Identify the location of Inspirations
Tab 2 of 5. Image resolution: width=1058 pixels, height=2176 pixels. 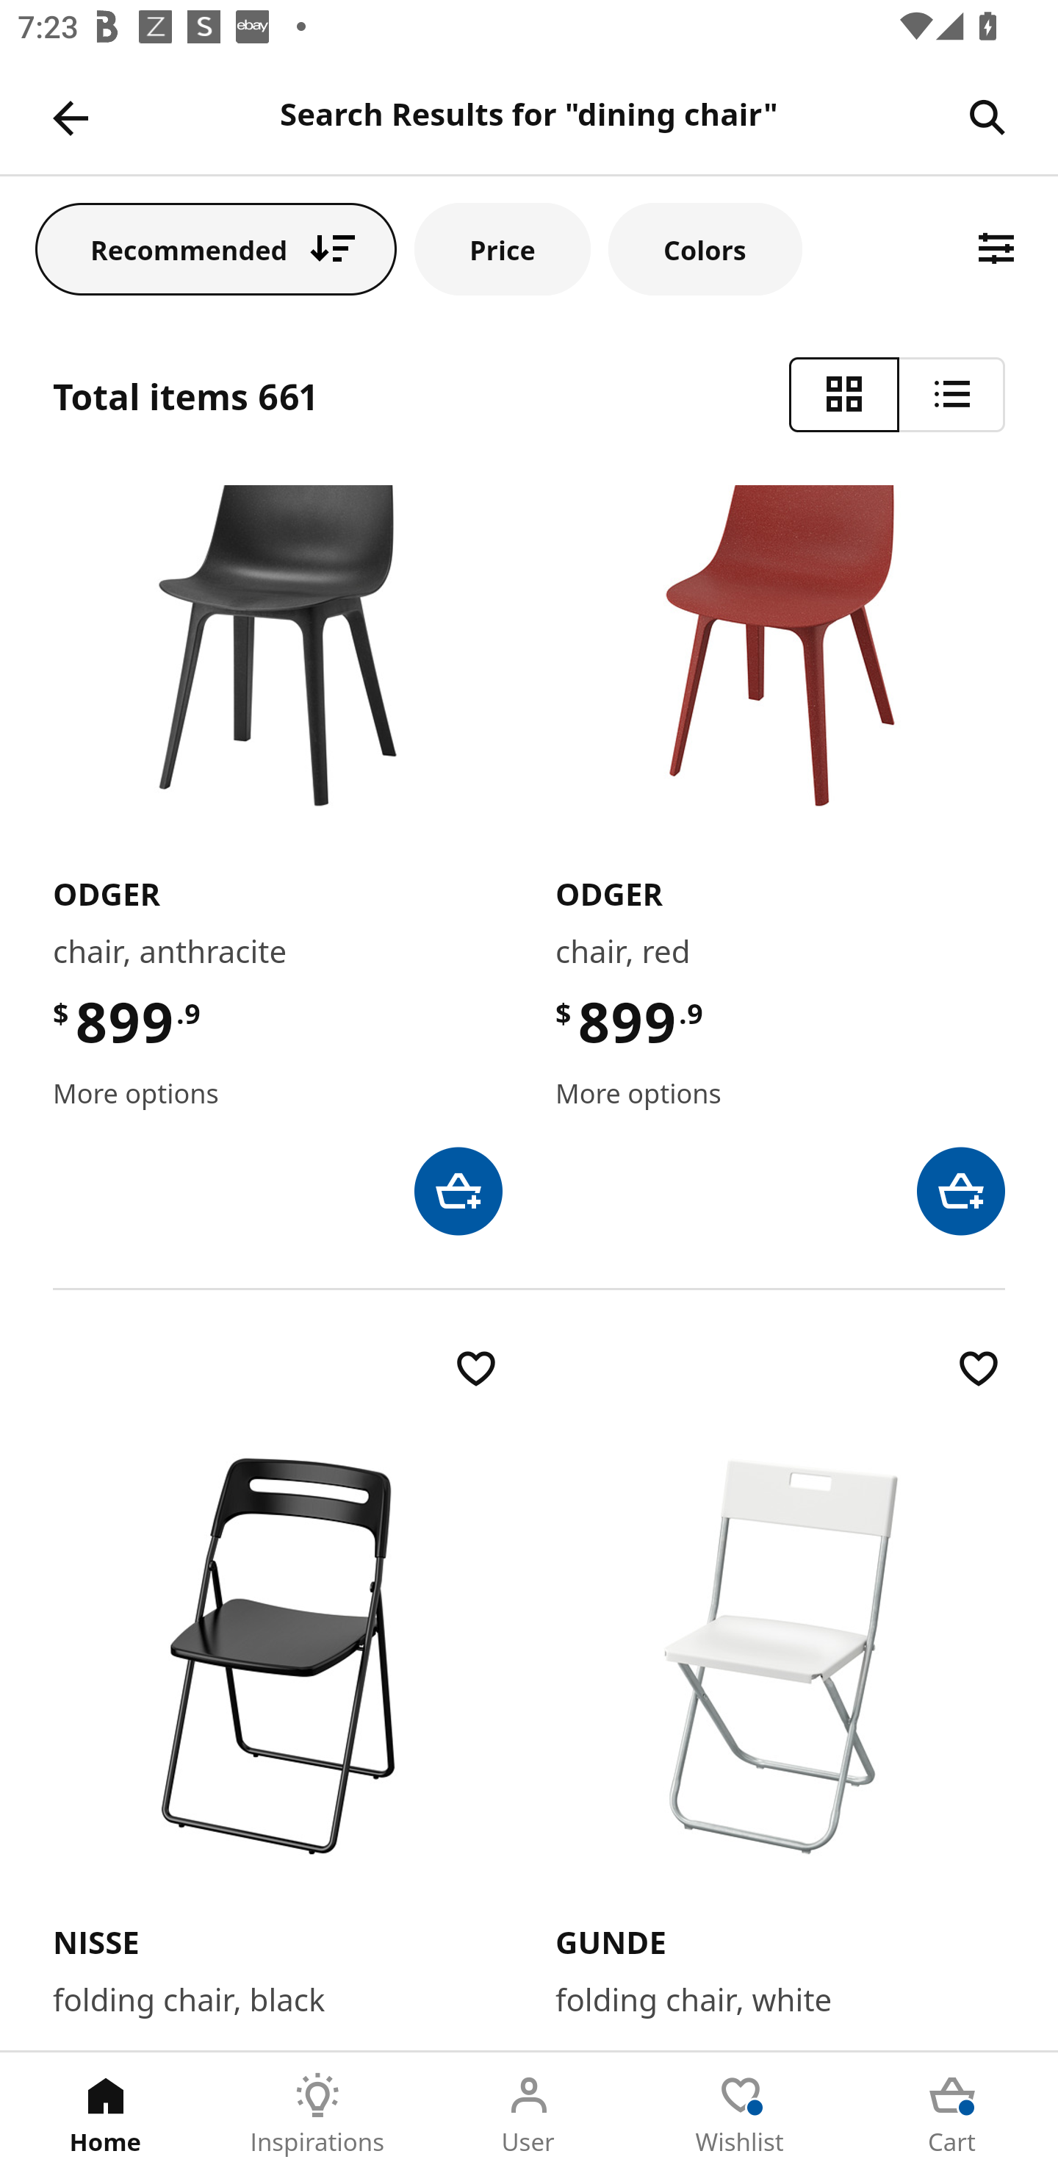
(317, 2114).